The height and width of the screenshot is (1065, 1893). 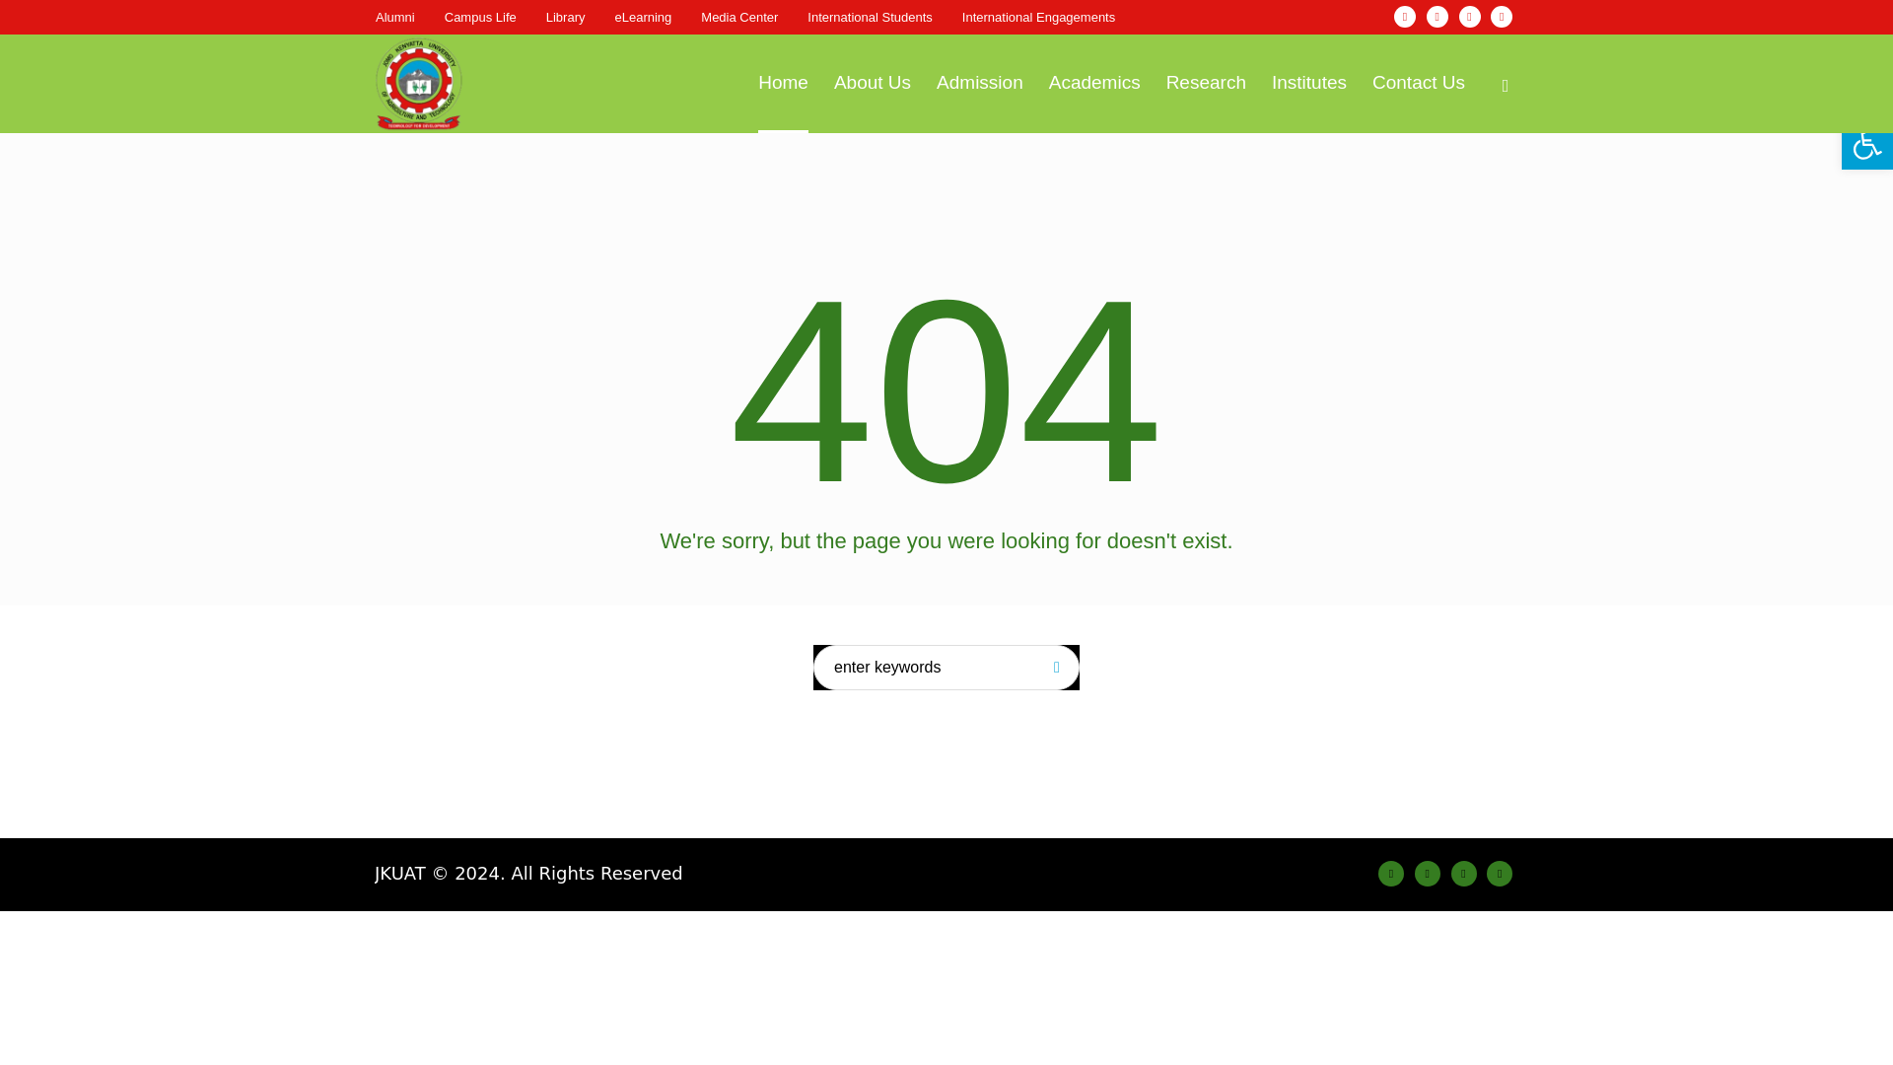 What do you see at coordinates (481, 17) in the screenshot?
I see `Campus Life` at bounding box center [481, 17].